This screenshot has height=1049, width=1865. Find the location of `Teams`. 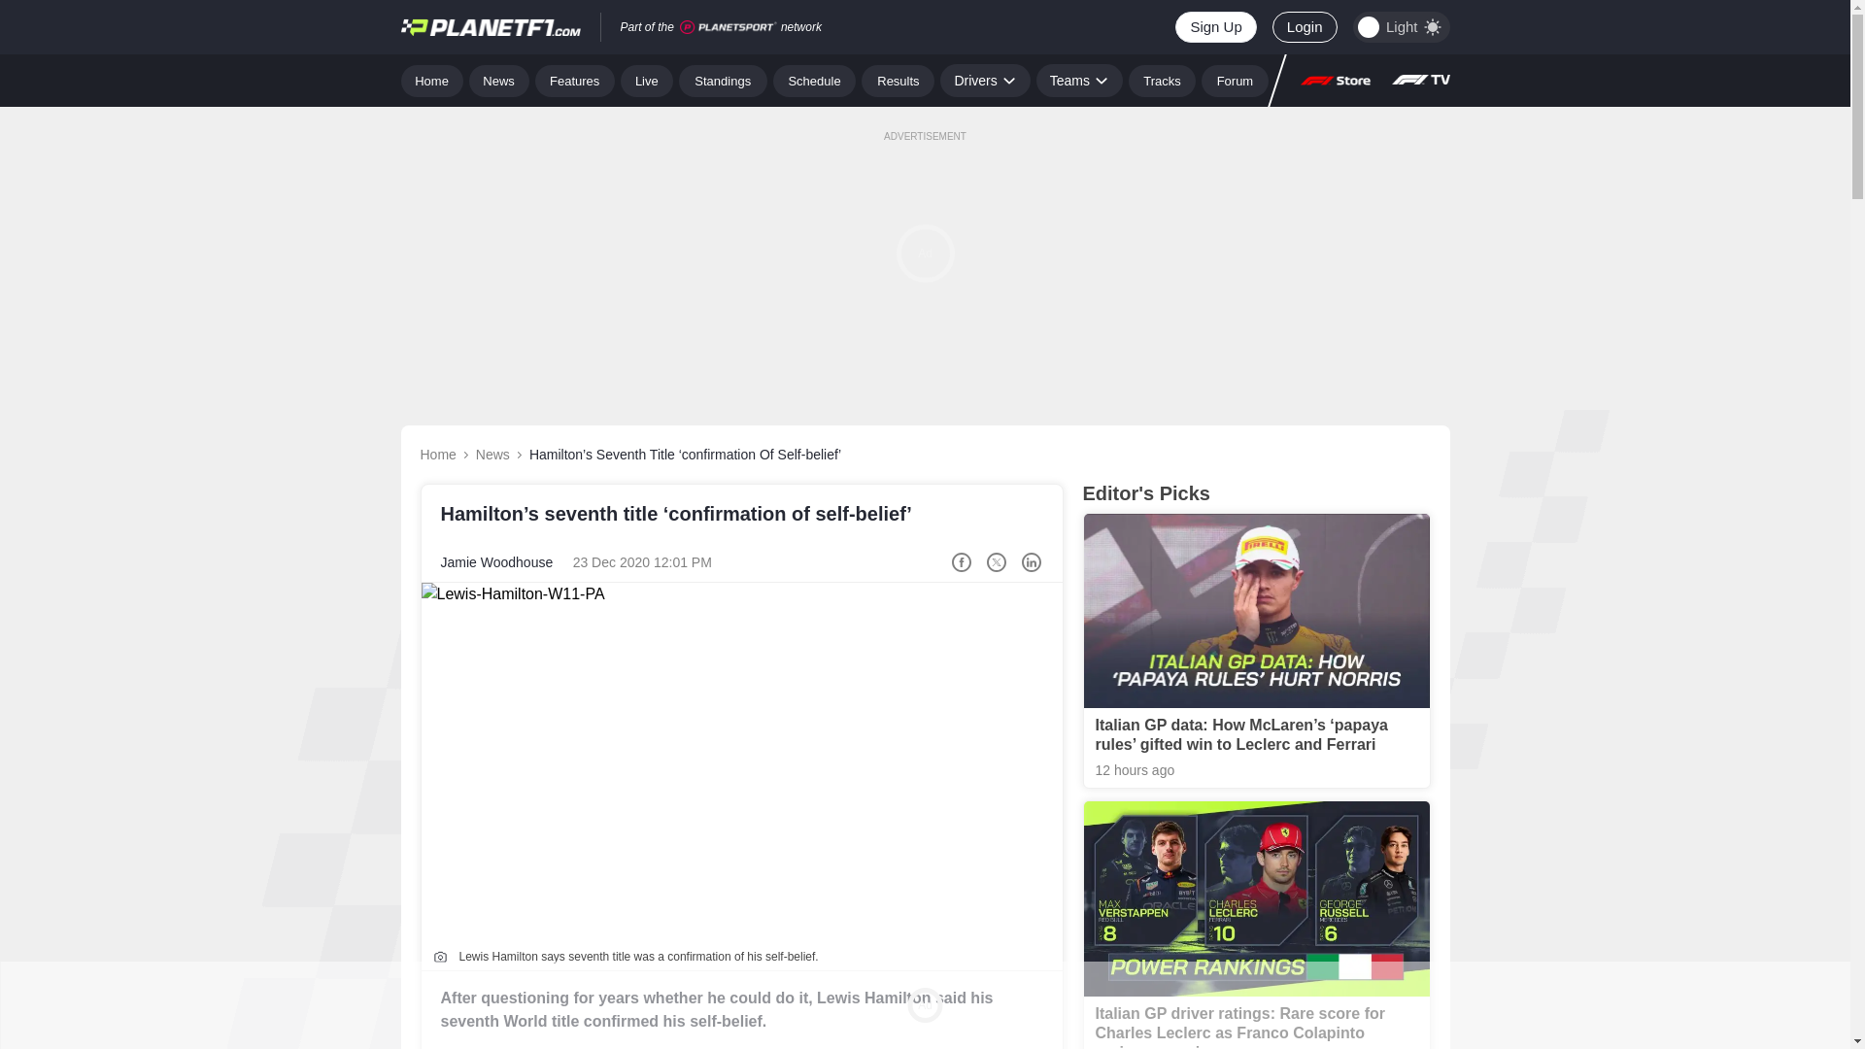

Teams is located at coordinates (1079, 80).